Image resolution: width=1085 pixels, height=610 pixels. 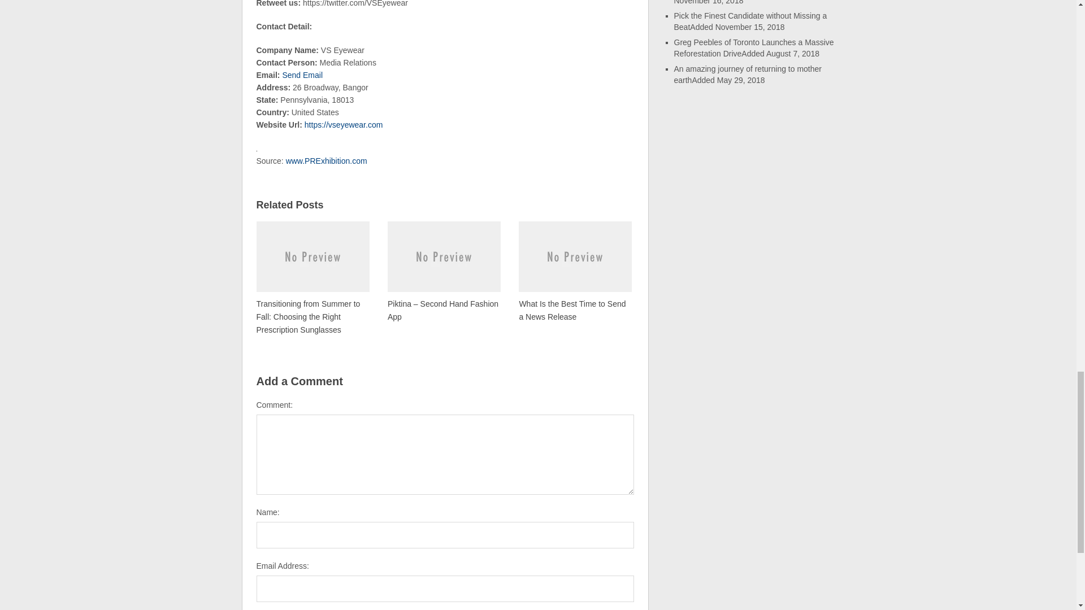 I want to click on www.PRExhibition.com, so click(x=327, y=160).